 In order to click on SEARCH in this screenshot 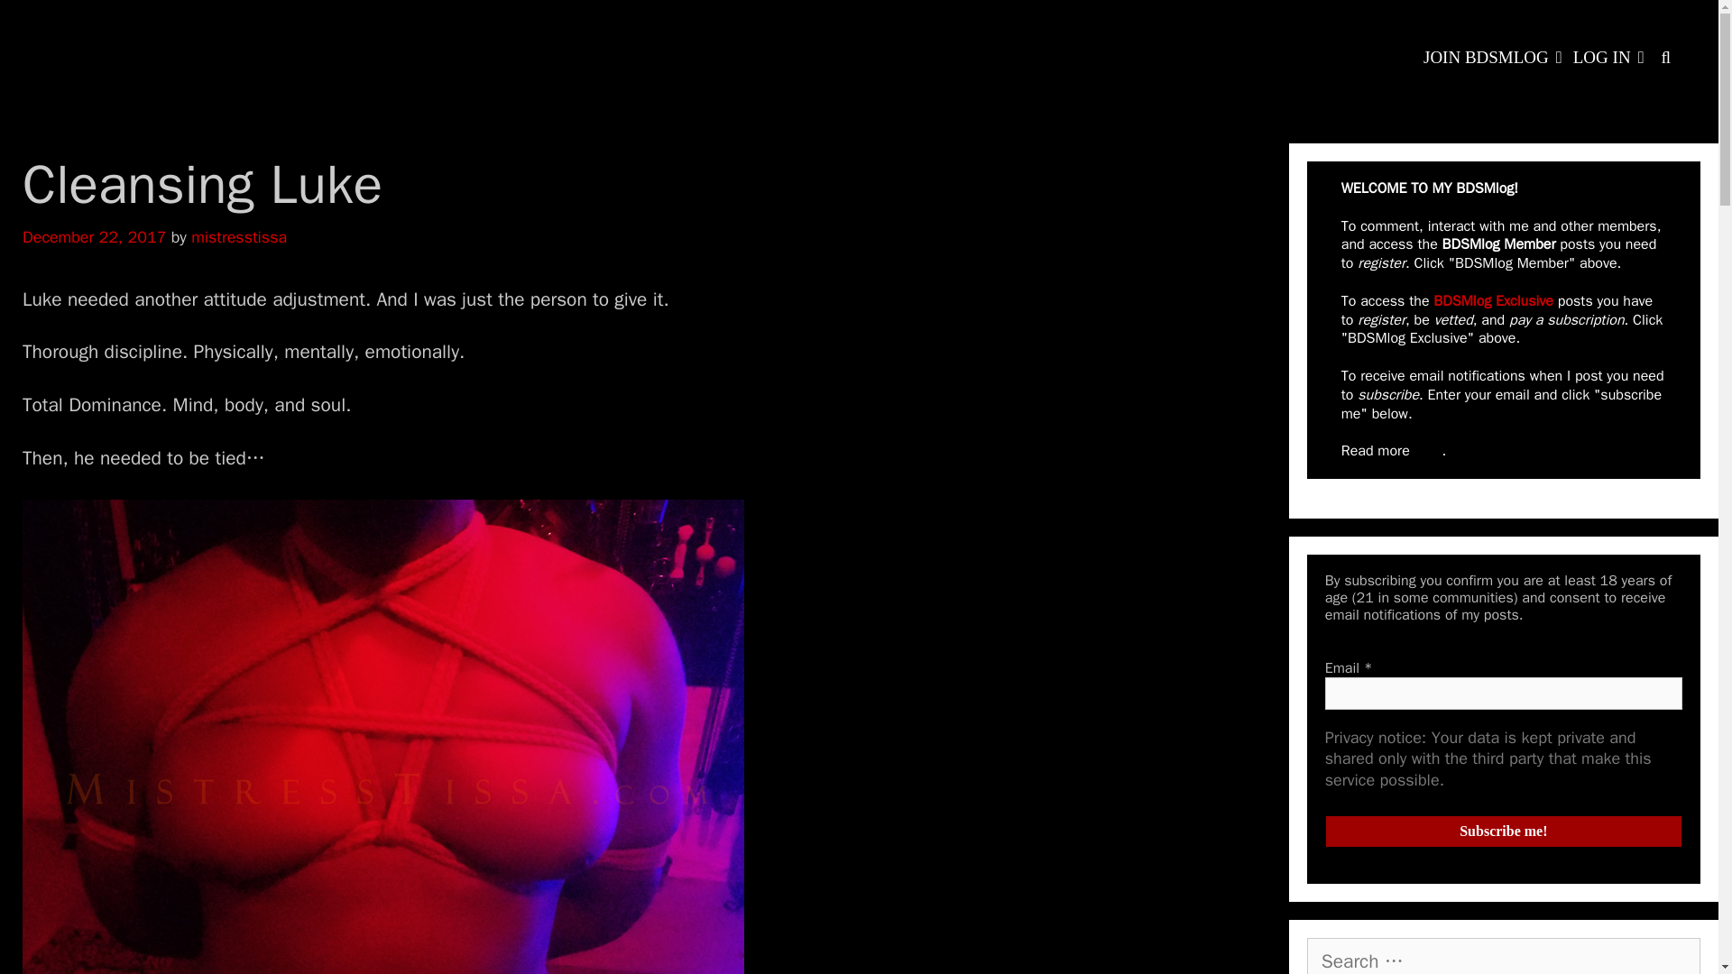, I will do `click(1665, 58)`.